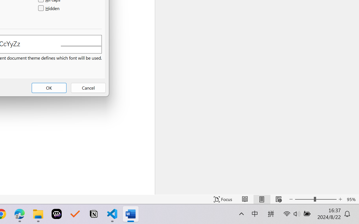 The width and height of the screenshot is (359, 224). I want to click on Notion, so click(94, 214).